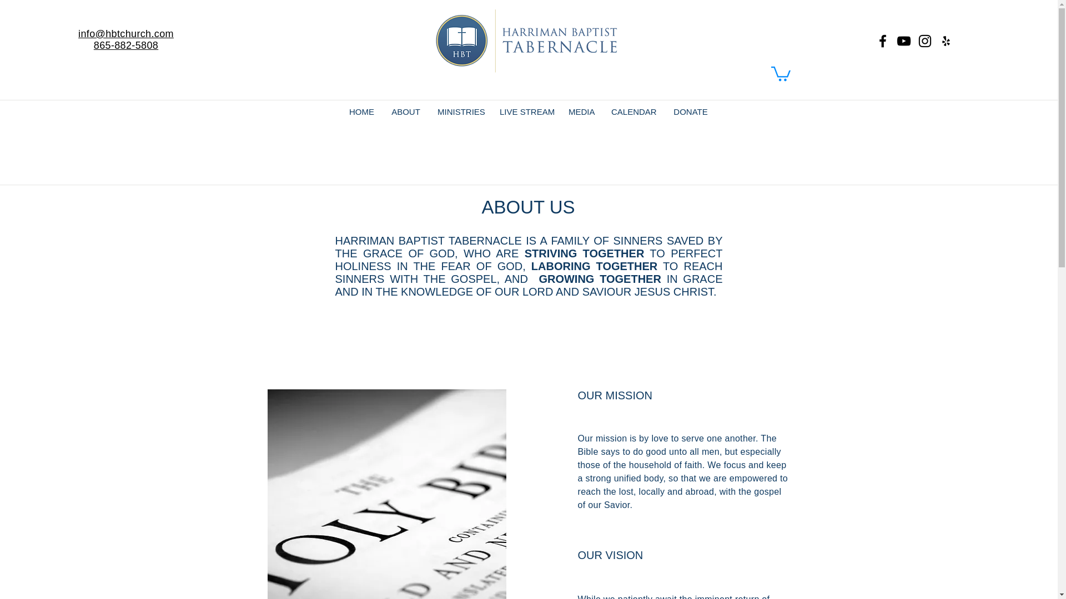 This screenshot has width=1066, height=599. What do you see at coordinates (362, 112) in the screenshot?
I see `HOME` at bounding box center [362, 112].